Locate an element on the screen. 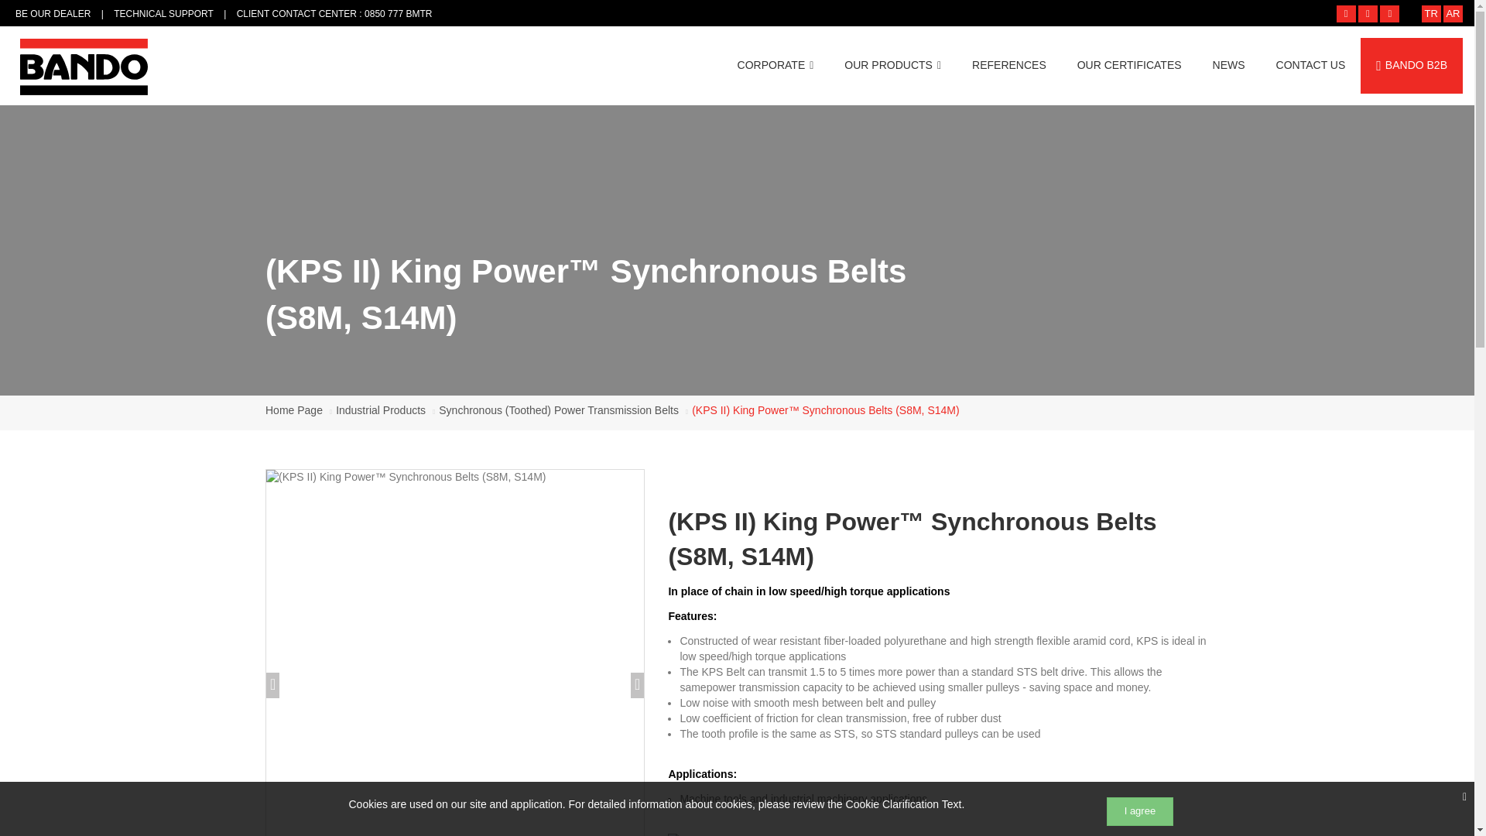 The height and width of the screenshot is (836, 1486). BE OUR DEALER is located at coordinates (53, 13).